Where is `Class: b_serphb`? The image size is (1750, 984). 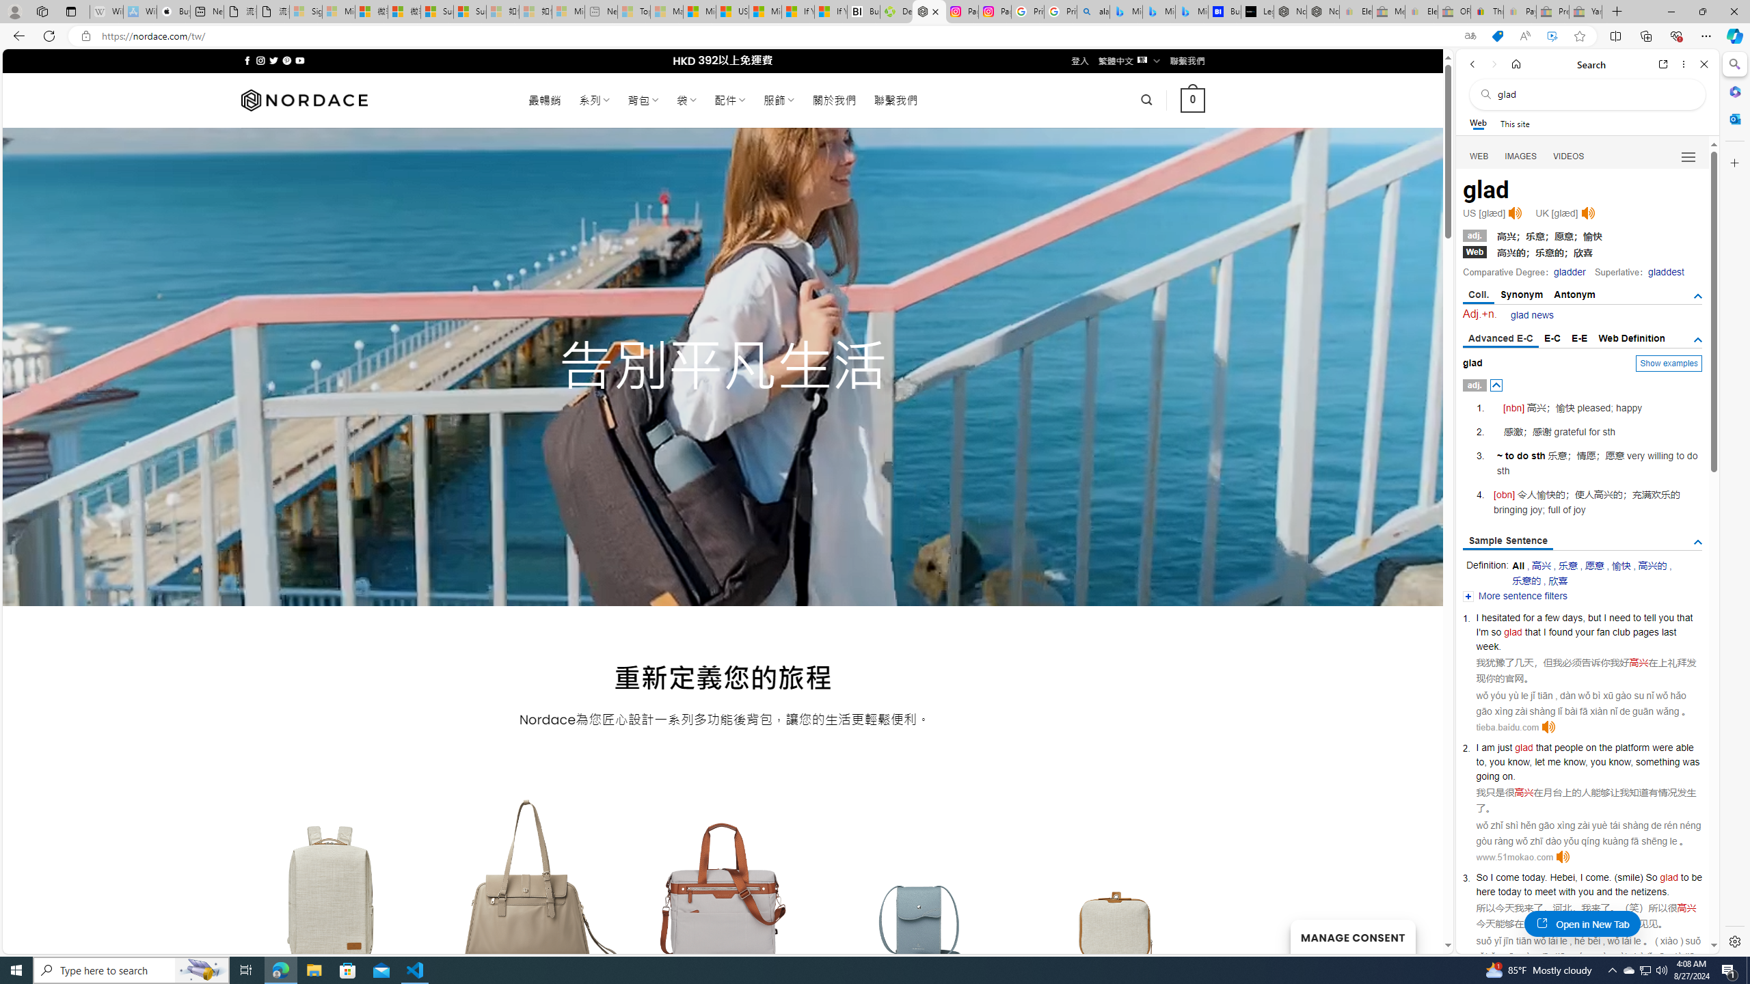
Class: b_serphb is located at coordinates (1688, 157).